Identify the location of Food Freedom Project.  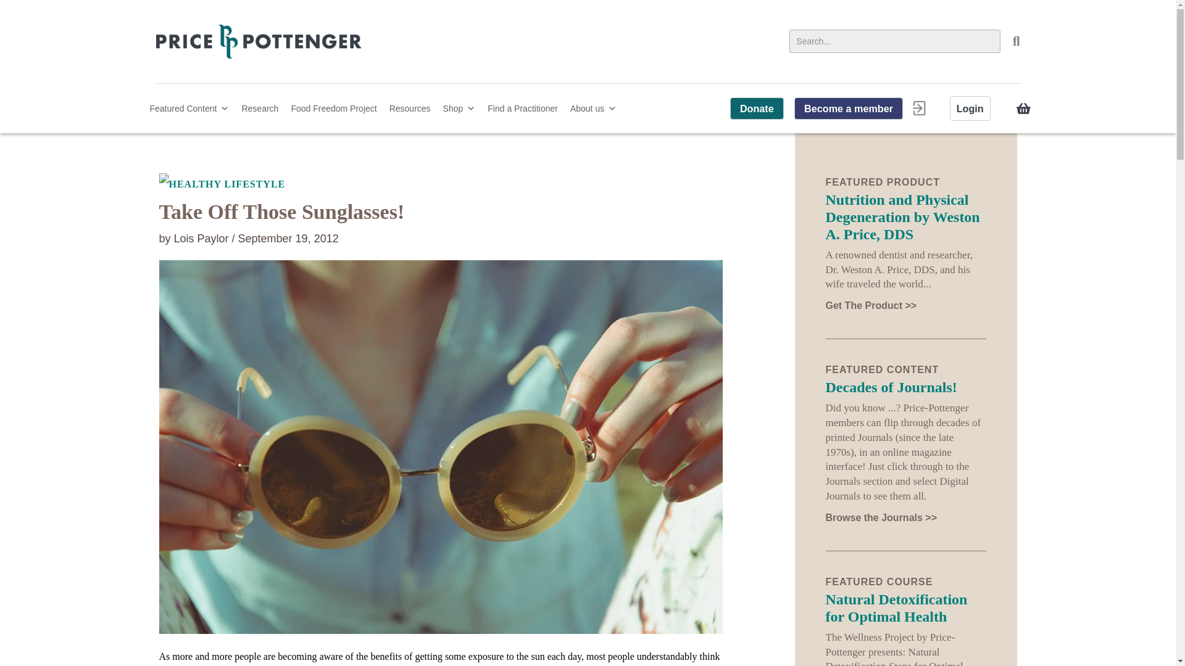
(333, 108).